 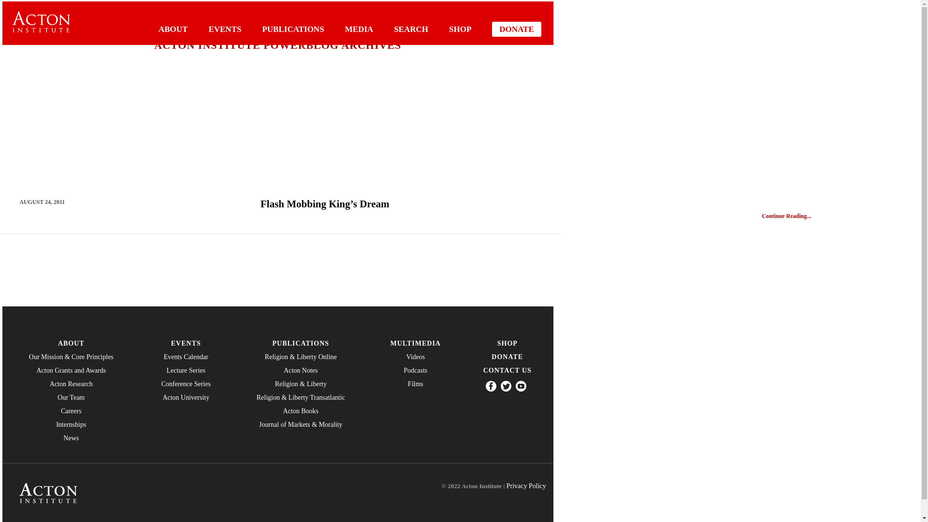 What do you see at coordinates (173, 29) in the screenshot?
I see `ABOUT` at bounding box center [173, 29].